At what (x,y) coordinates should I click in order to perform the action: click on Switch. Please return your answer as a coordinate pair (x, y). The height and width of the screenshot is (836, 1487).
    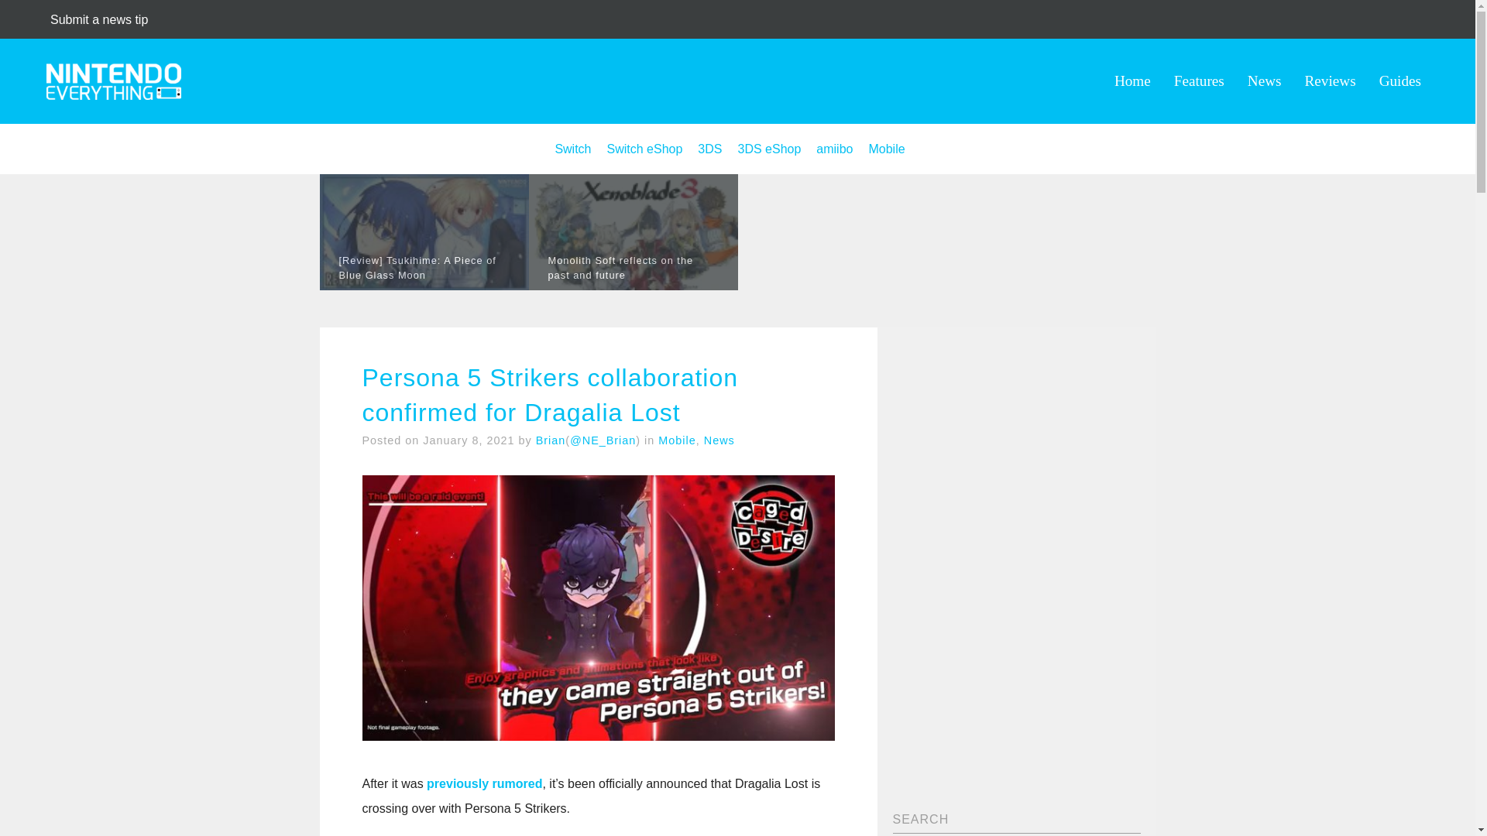
    Looking at the image, I should click on (572, 149).